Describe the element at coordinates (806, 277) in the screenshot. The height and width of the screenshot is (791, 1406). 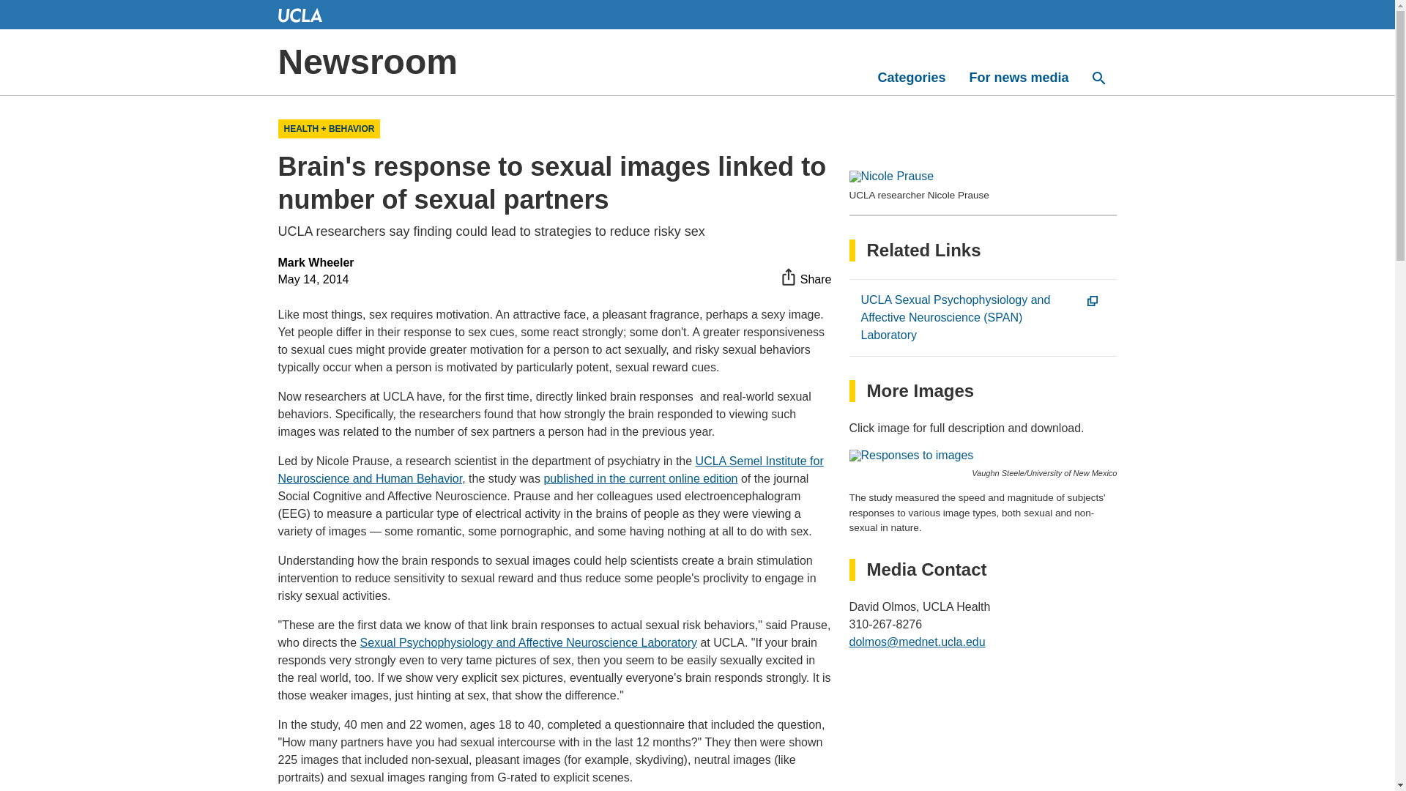
I see `Share` at that location.